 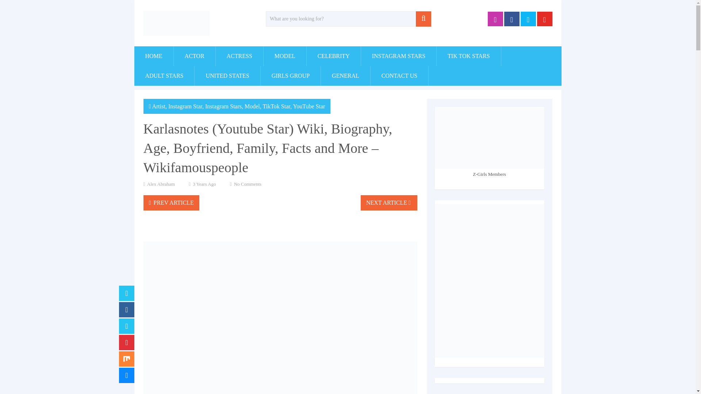 I want to click on View all posts in Instagram Star, so click(x=185, y=106).